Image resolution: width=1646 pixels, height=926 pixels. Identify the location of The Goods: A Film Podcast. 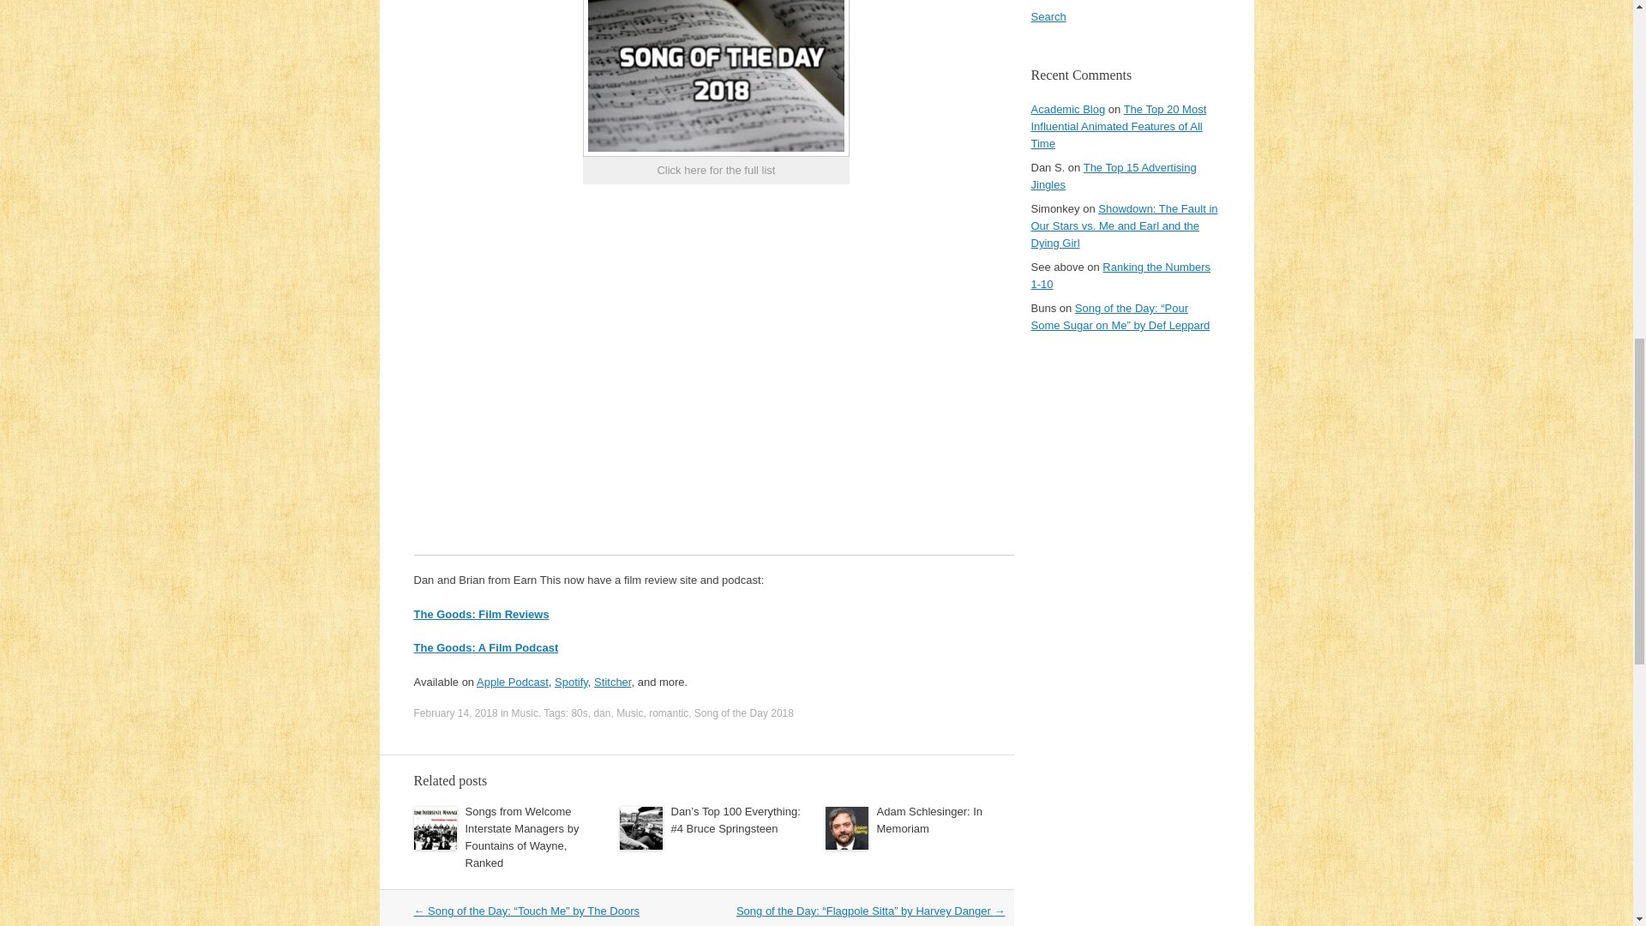
(485, 647).